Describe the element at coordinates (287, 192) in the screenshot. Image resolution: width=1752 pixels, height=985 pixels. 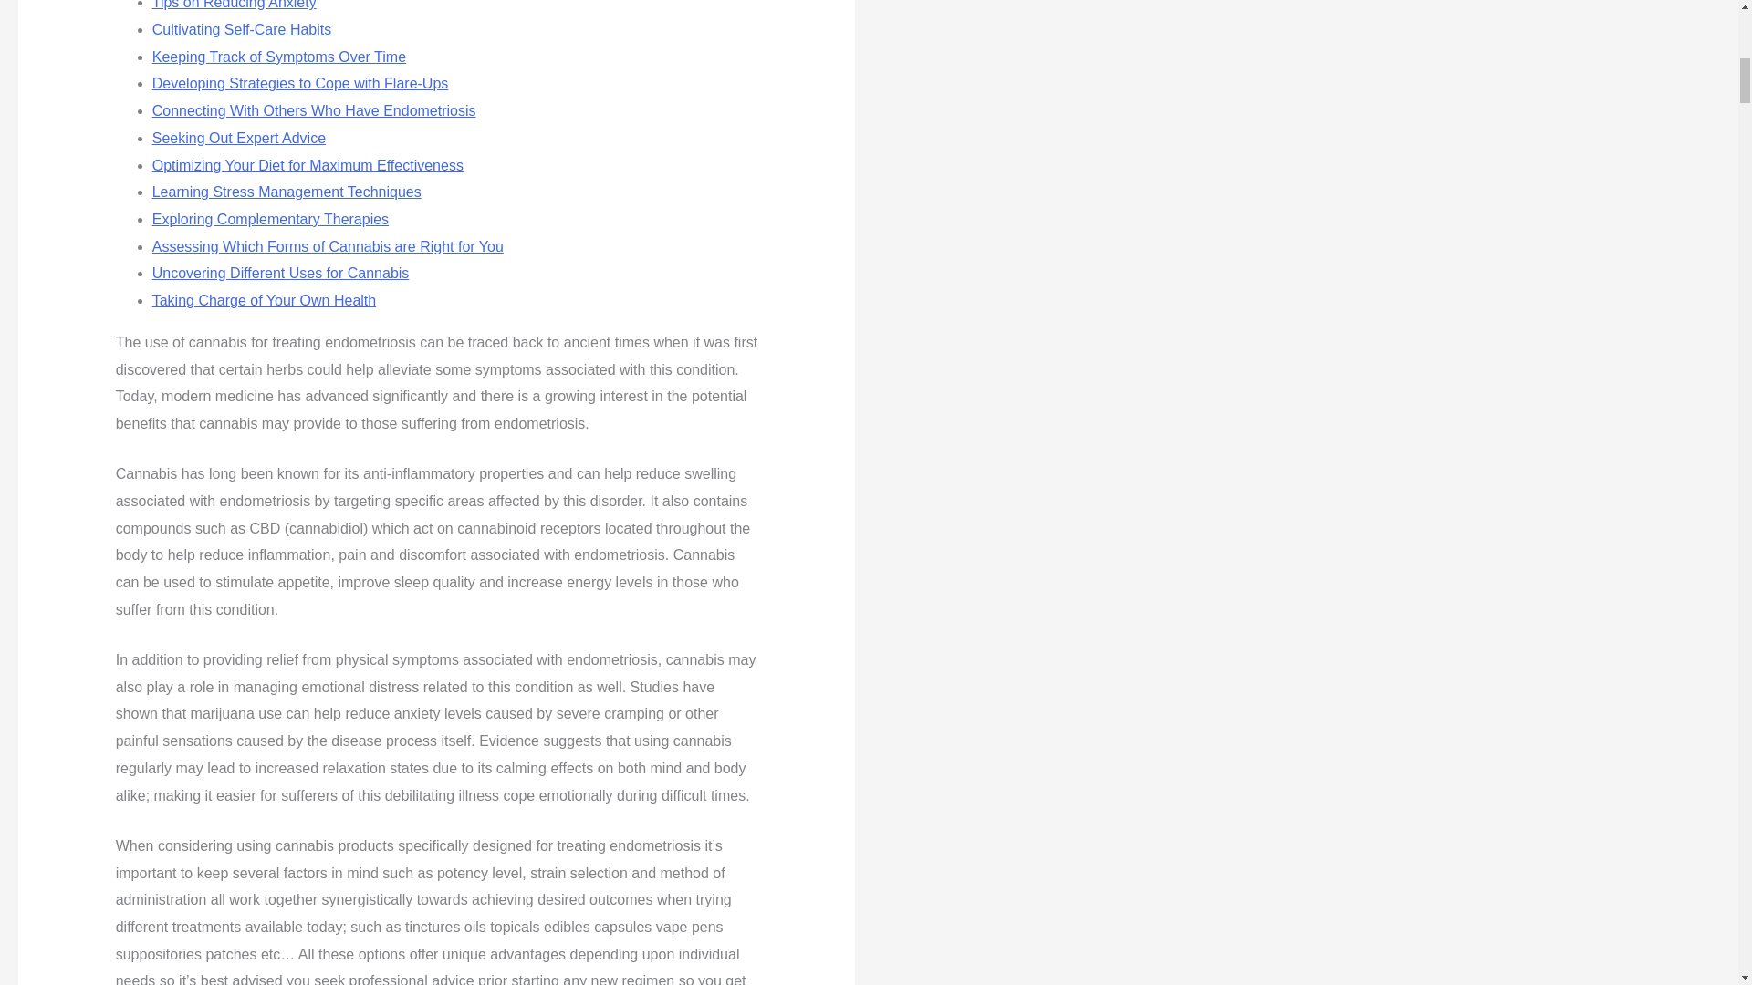
I see `Learning Stress Management Techniques` at that location.